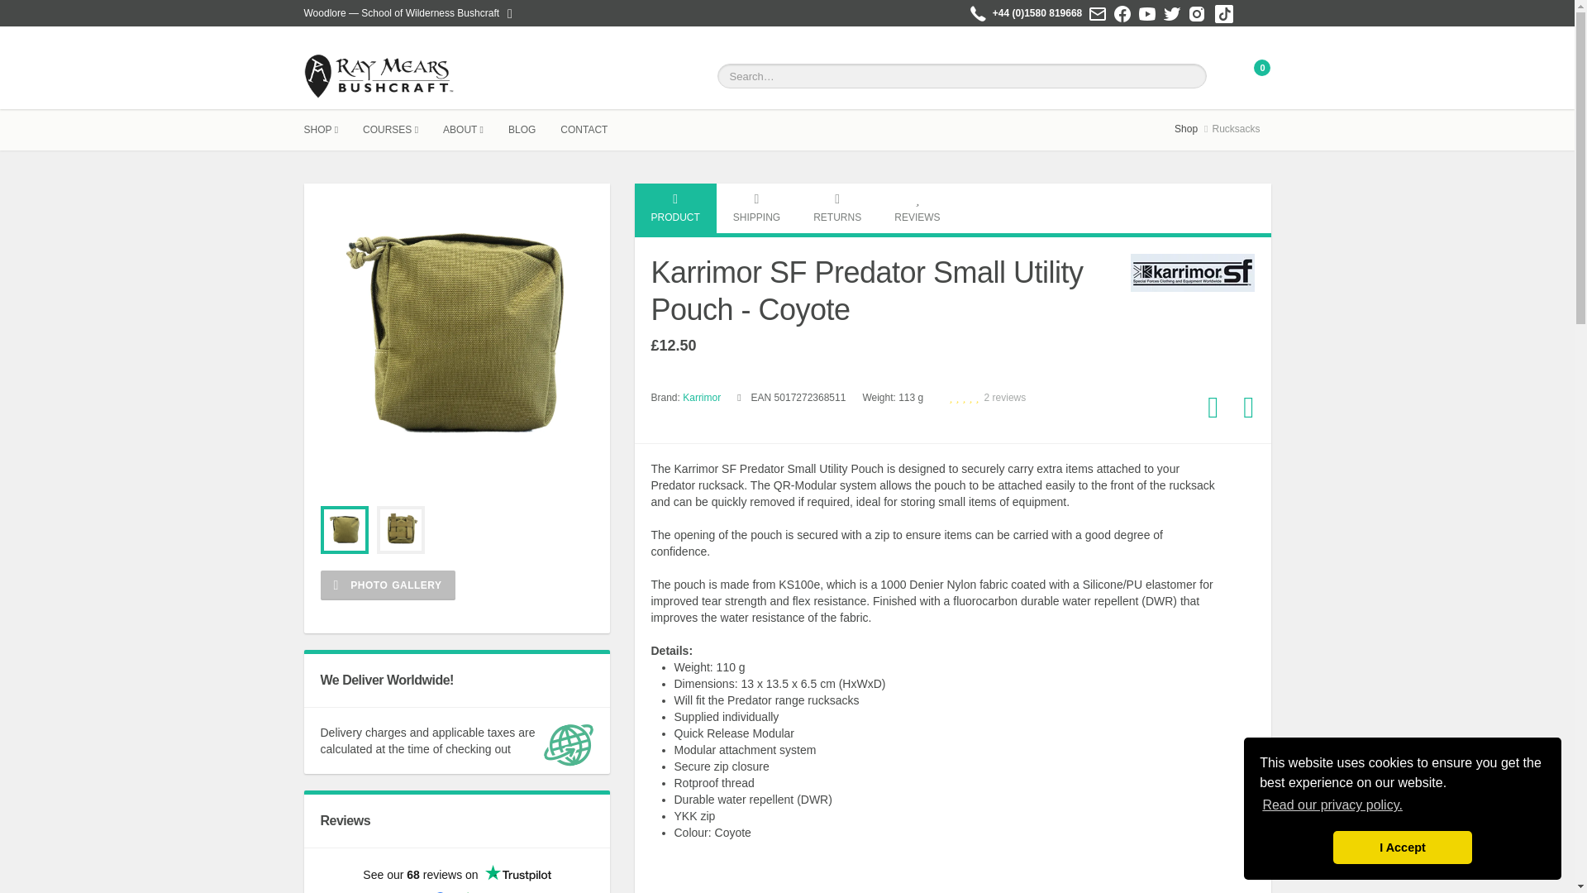  I want to click on 0, so click(1254, 76).